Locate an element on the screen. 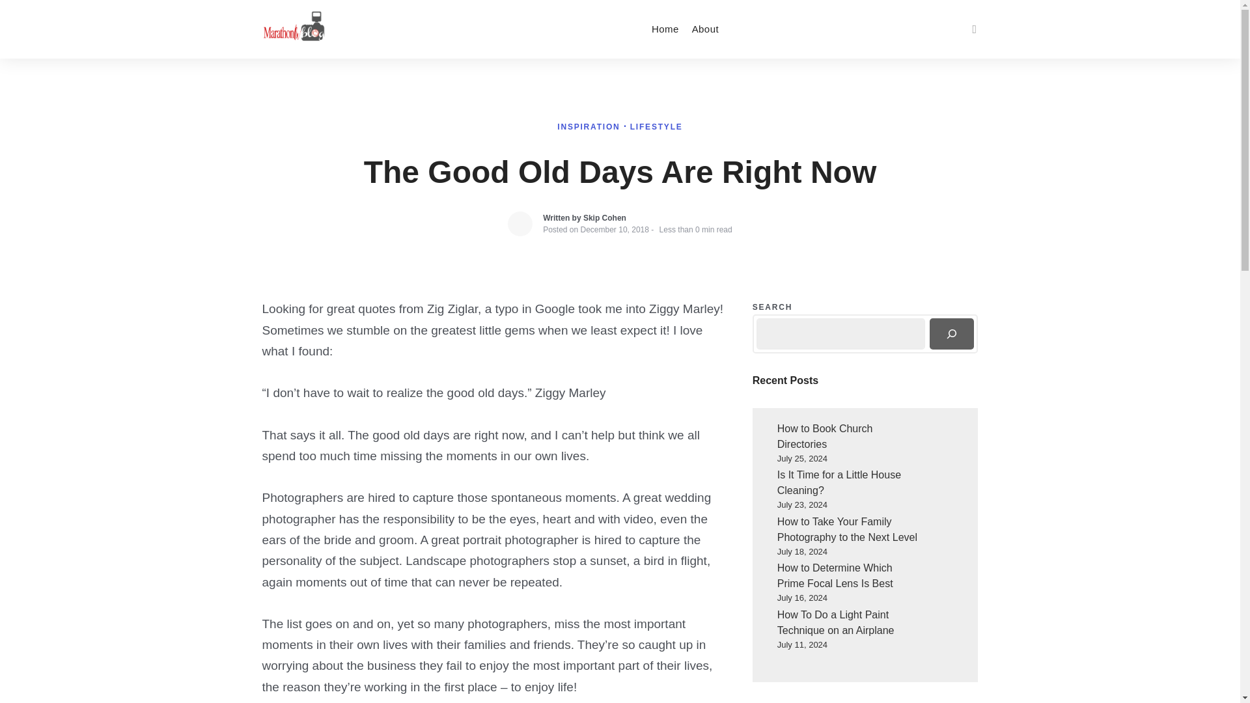 The image size is (1250, 703). LIFESTYLE is located at coordinates (656, 126).